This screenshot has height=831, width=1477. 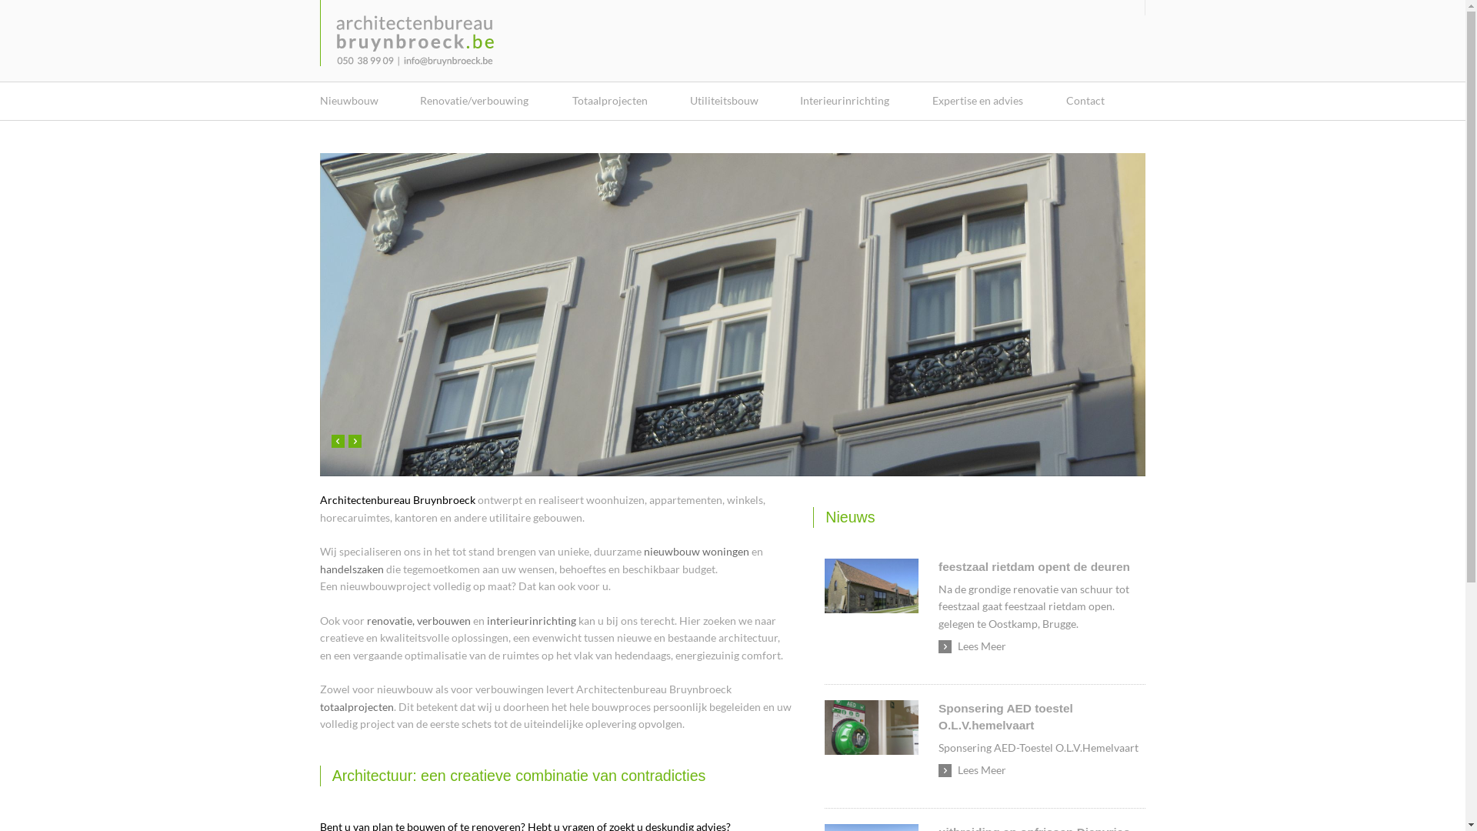 What do you see at coordinates (847, 101) in the screenshot?
I see `Interieurinrichting` at bounding box center [847, 101].